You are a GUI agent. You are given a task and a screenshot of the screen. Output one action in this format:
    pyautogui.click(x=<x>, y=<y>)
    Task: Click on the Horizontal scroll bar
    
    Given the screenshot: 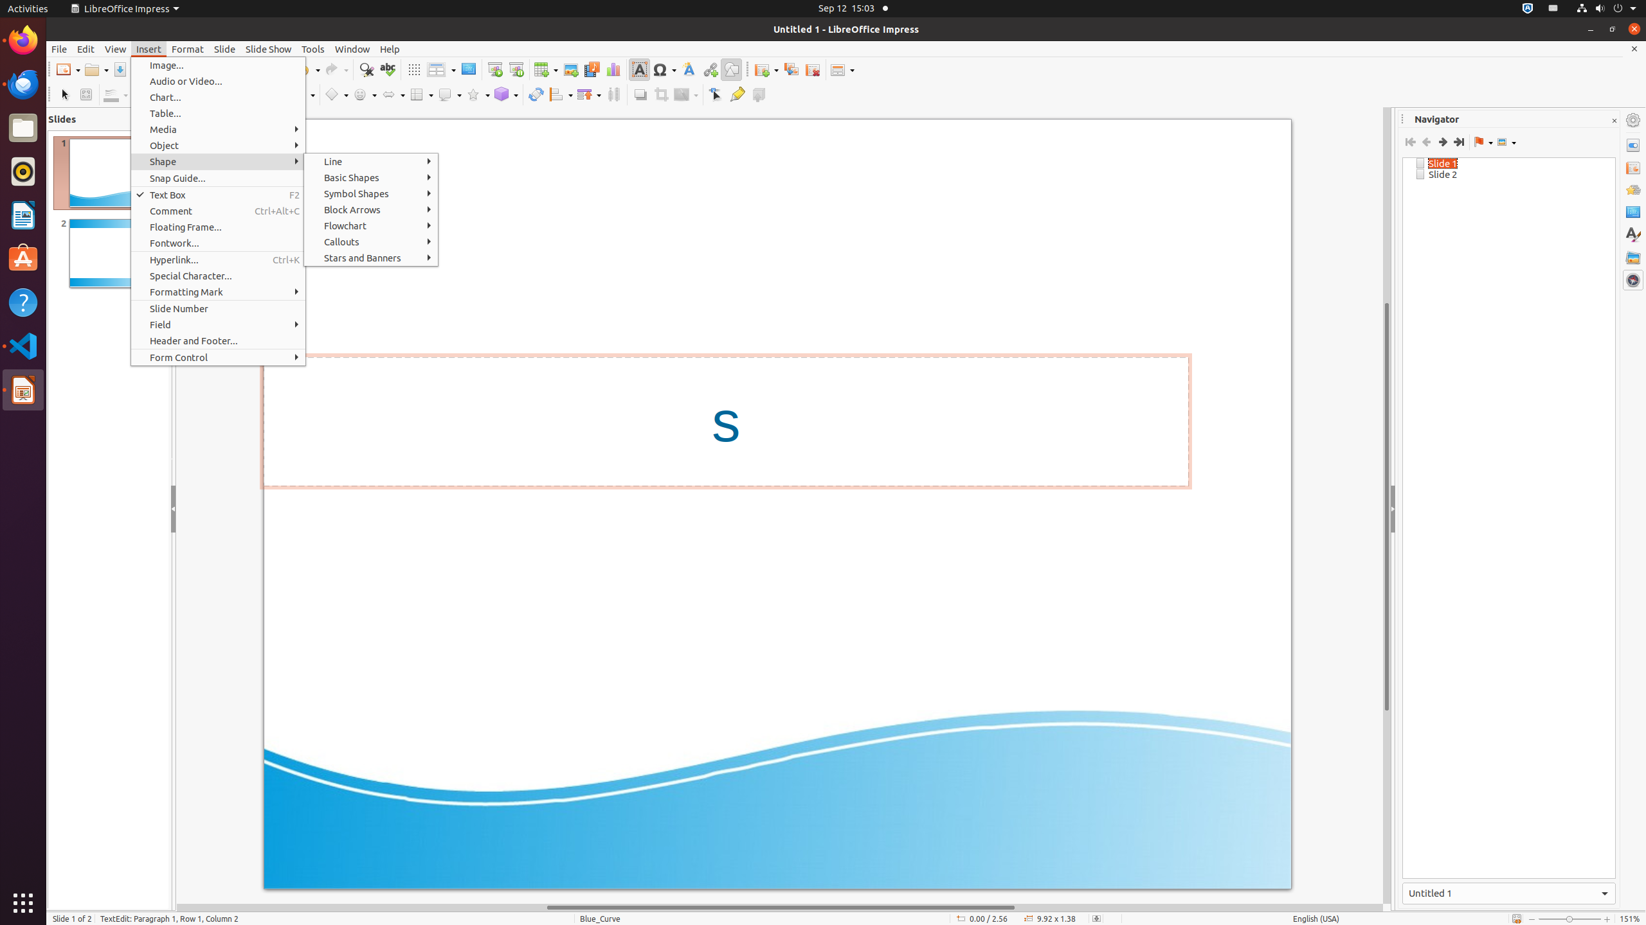 What is the action you would take?
    pyautogui.click(x=780, y=908)
    